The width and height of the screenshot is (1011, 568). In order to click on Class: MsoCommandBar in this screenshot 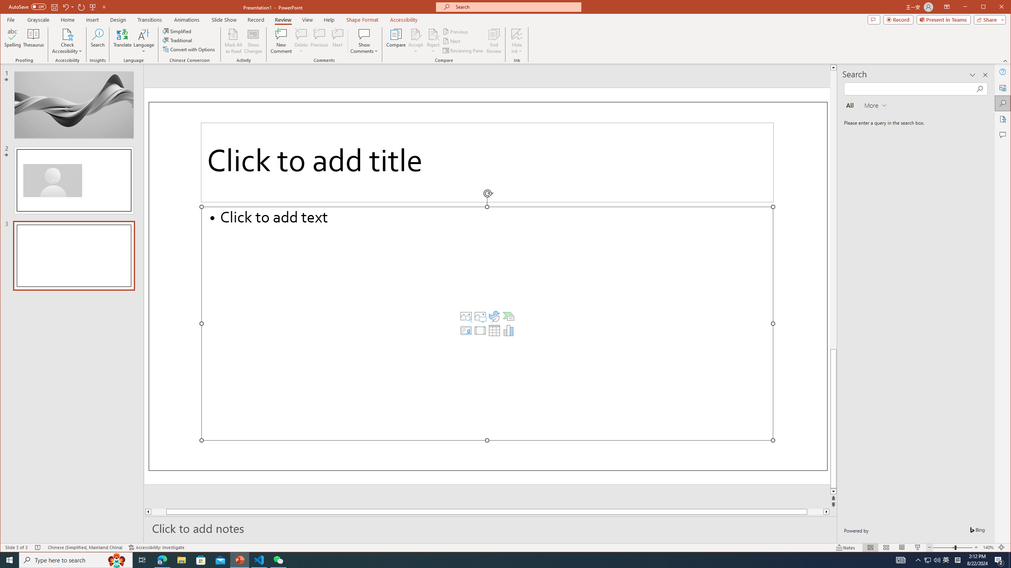, I will do `click(505, 547)`.